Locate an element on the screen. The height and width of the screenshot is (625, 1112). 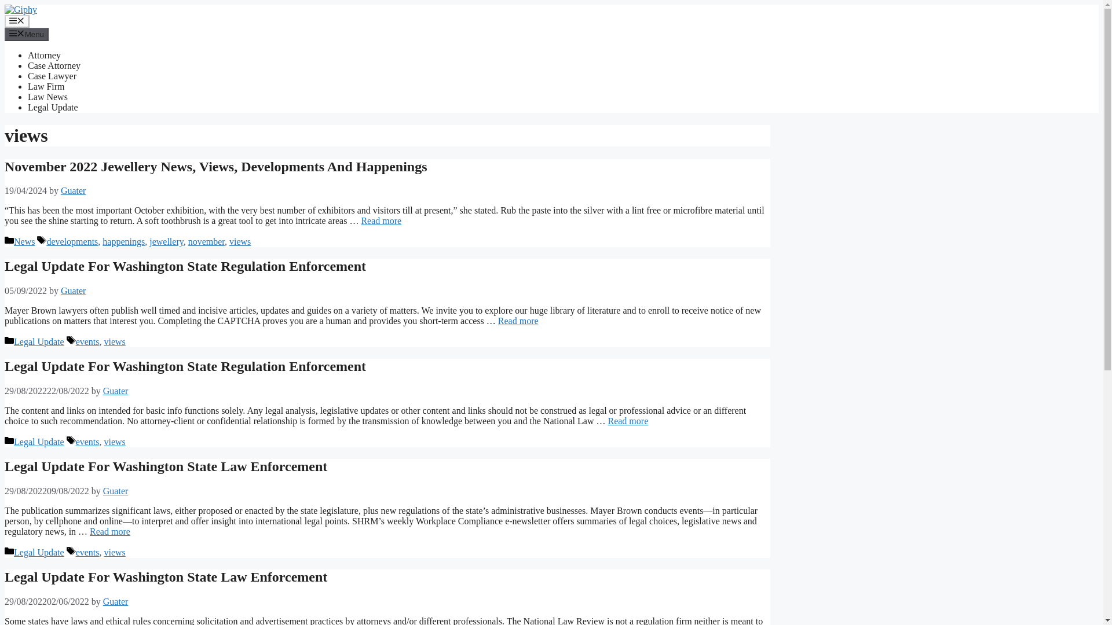
Case Attorney is located at coordinates (54, 65).